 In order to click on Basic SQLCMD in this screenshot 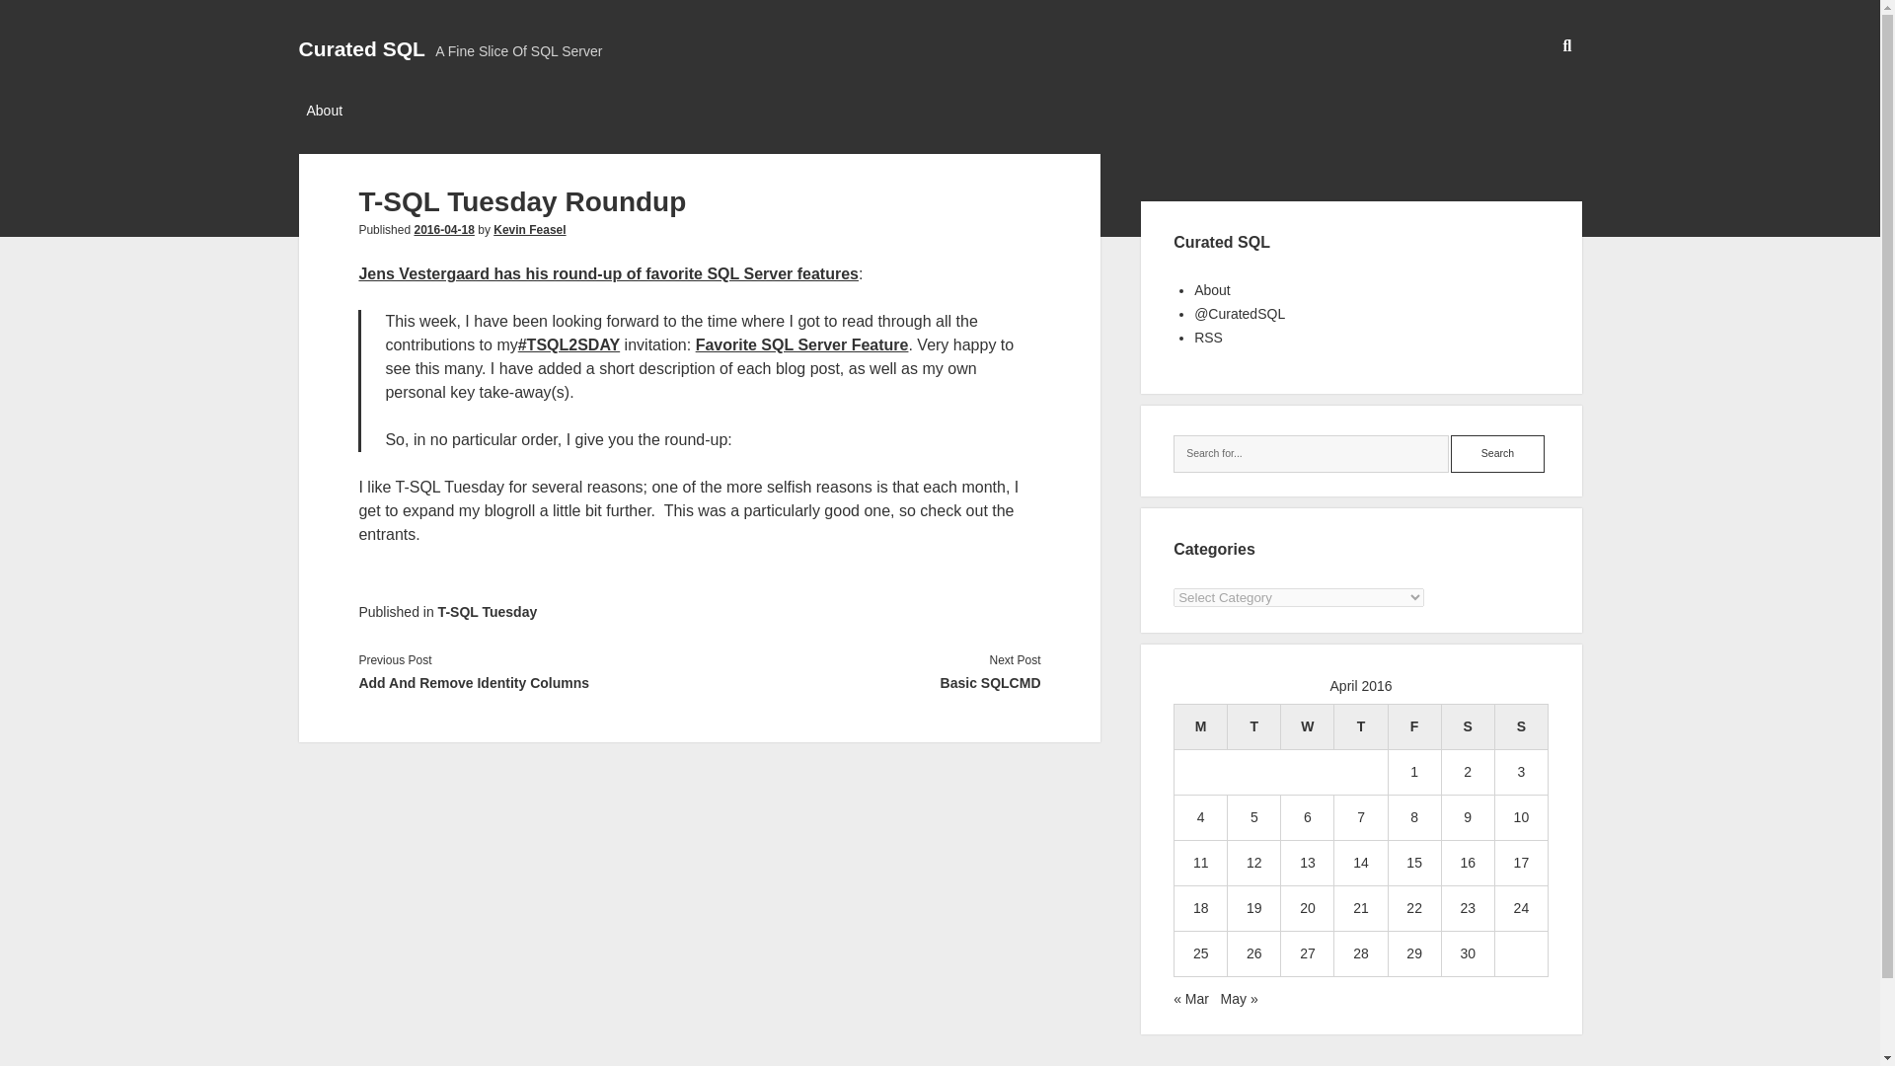, I will do `click(870, 683)`.